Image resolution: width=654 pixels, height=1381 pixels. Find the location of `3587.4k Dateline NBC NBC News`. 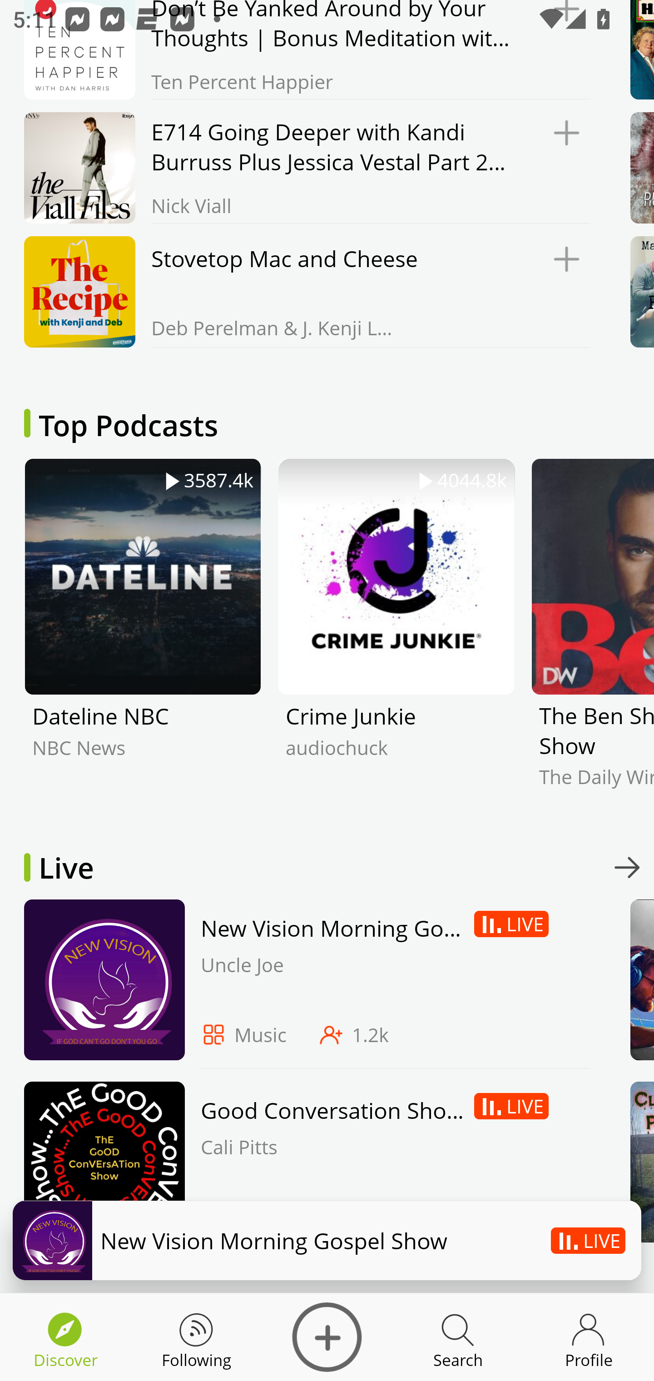

3587.4k Dateline NBC NBC News is located at coordinates (143, 636).